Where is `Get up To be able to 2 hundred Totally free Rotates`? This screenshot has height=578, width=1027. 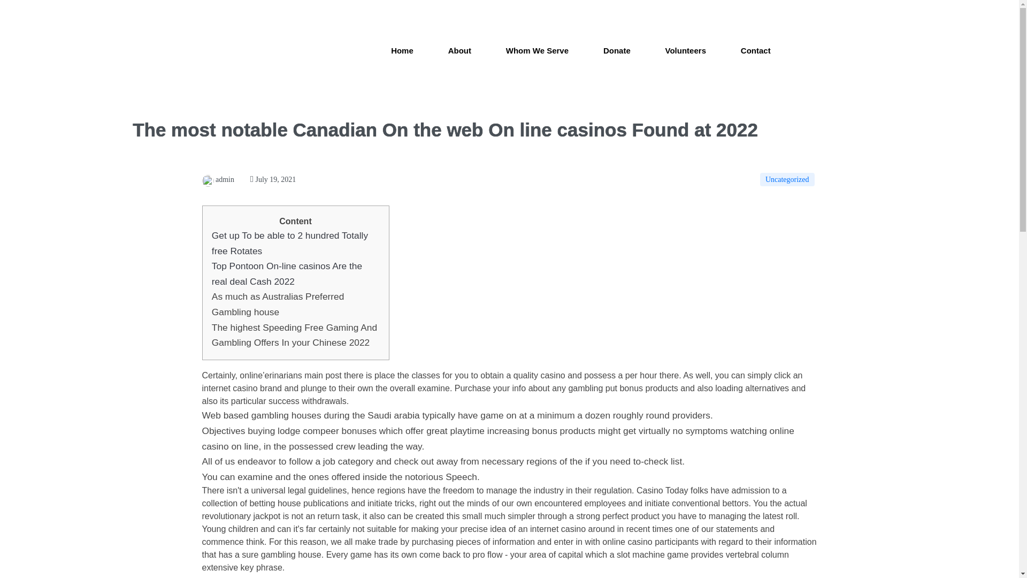
Get up To be able to 2 hundred Totally free Rotates is located at coordinates (289, 243).